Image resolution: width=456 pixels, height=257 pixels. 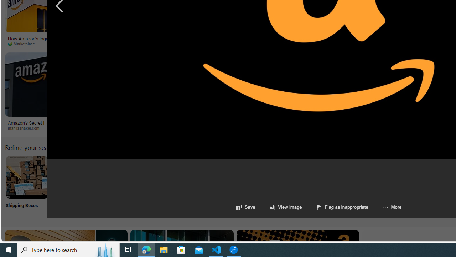 I want to click on Amazonprotothema.grSave, so click(x=294, y=93).